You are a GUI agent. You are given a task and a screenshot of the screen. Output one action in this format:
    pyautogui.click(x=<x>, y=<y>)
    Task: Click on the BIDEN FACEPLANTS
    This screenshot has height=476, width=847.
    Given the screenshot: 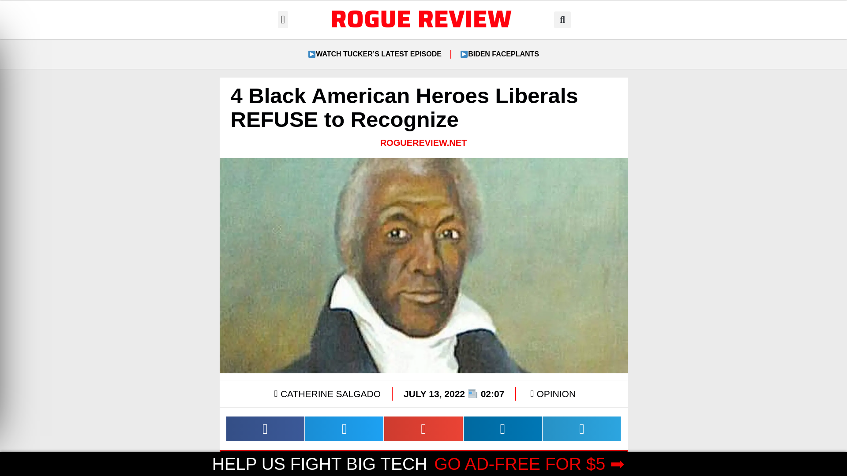 What is the action you would take?
    pyautogui.click(x=499, y=54)
    